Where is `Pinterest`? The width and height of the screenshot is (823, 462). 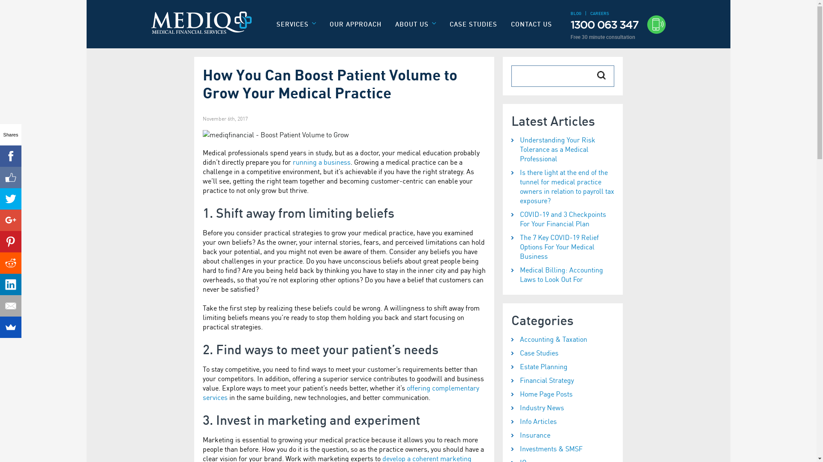 Pinterest is located at coordinates (11, 242).